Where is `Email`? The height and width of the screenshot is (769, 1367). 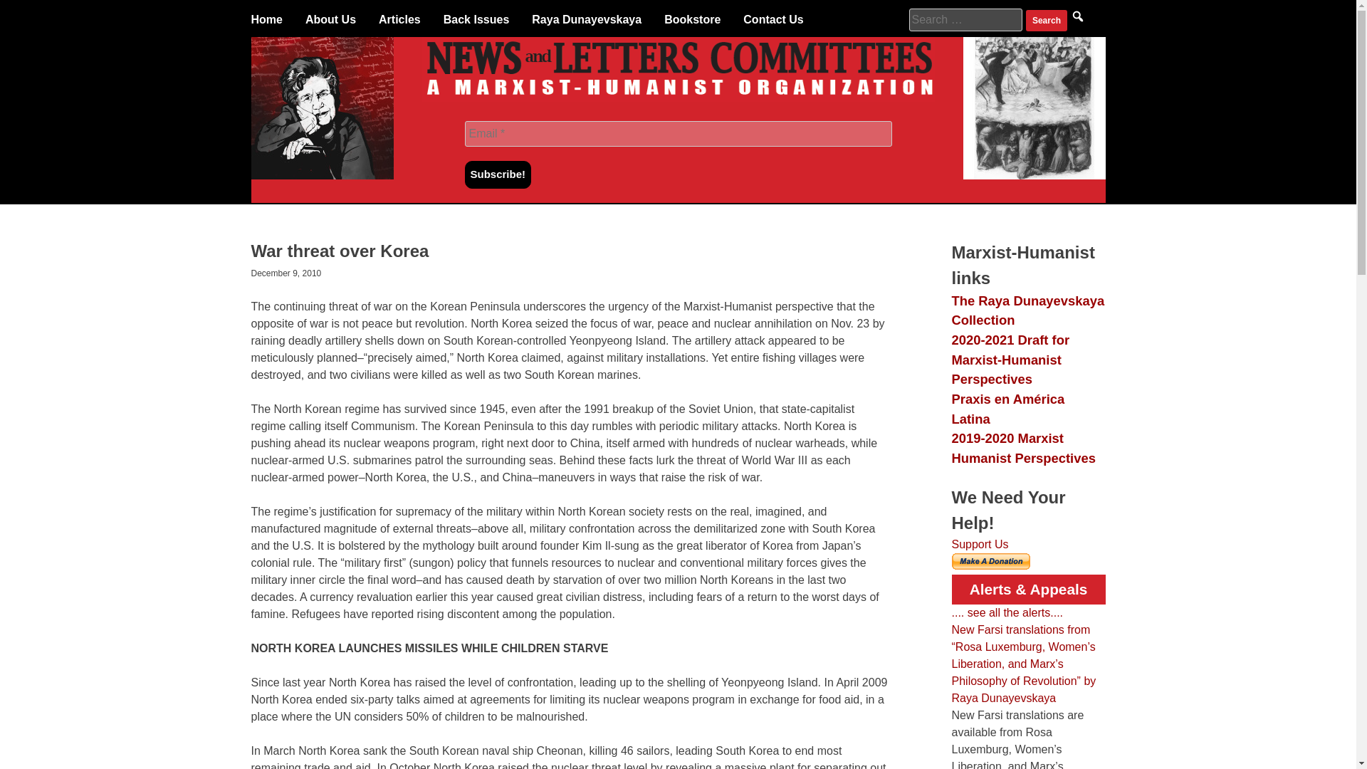
Email is located at coordinates (678, 134).